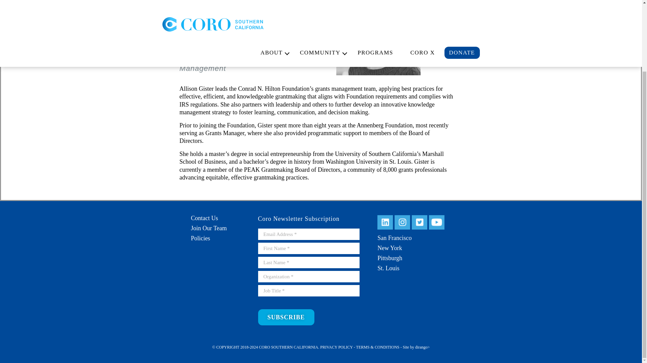  What do you see at coordinates (200, 238) in the screenshot?
I see `Policies` at bounding box center [200, 238].